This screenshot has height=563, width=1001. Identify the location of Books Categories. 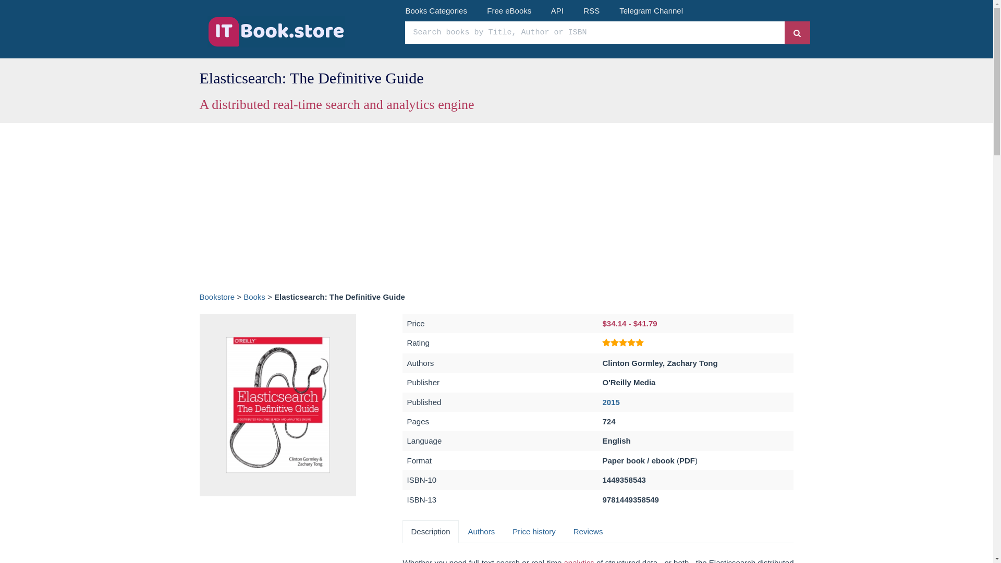
(436, 10).